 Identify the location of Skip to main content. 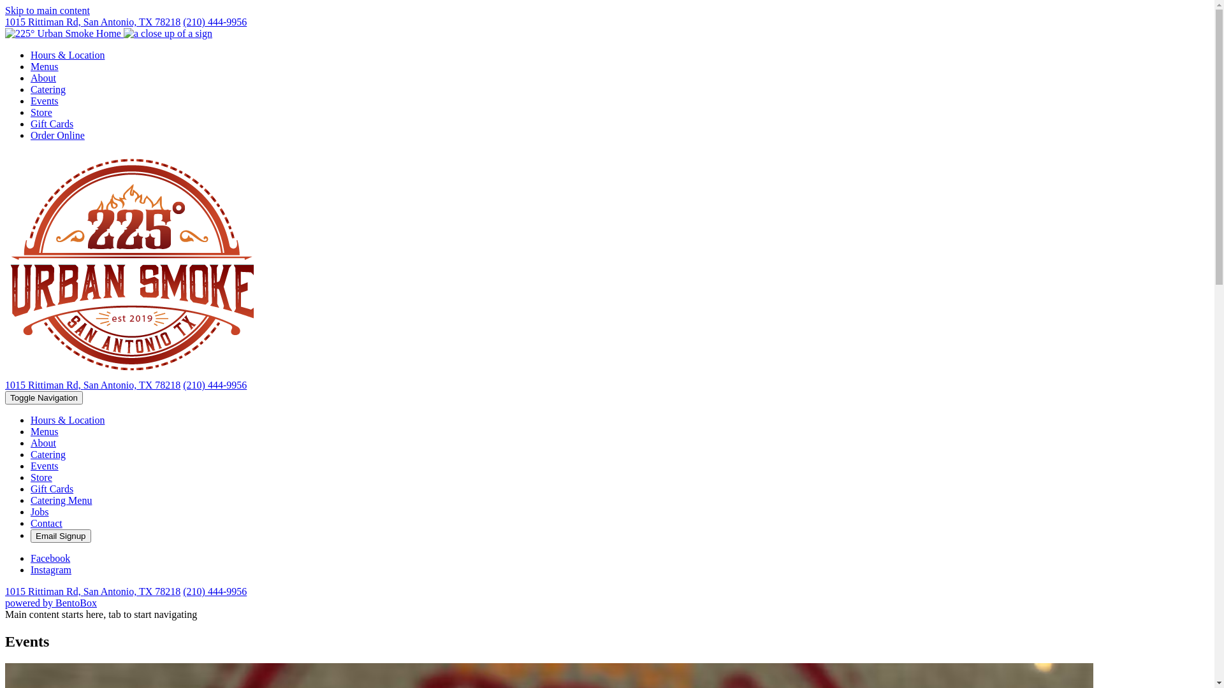
(47, 10).